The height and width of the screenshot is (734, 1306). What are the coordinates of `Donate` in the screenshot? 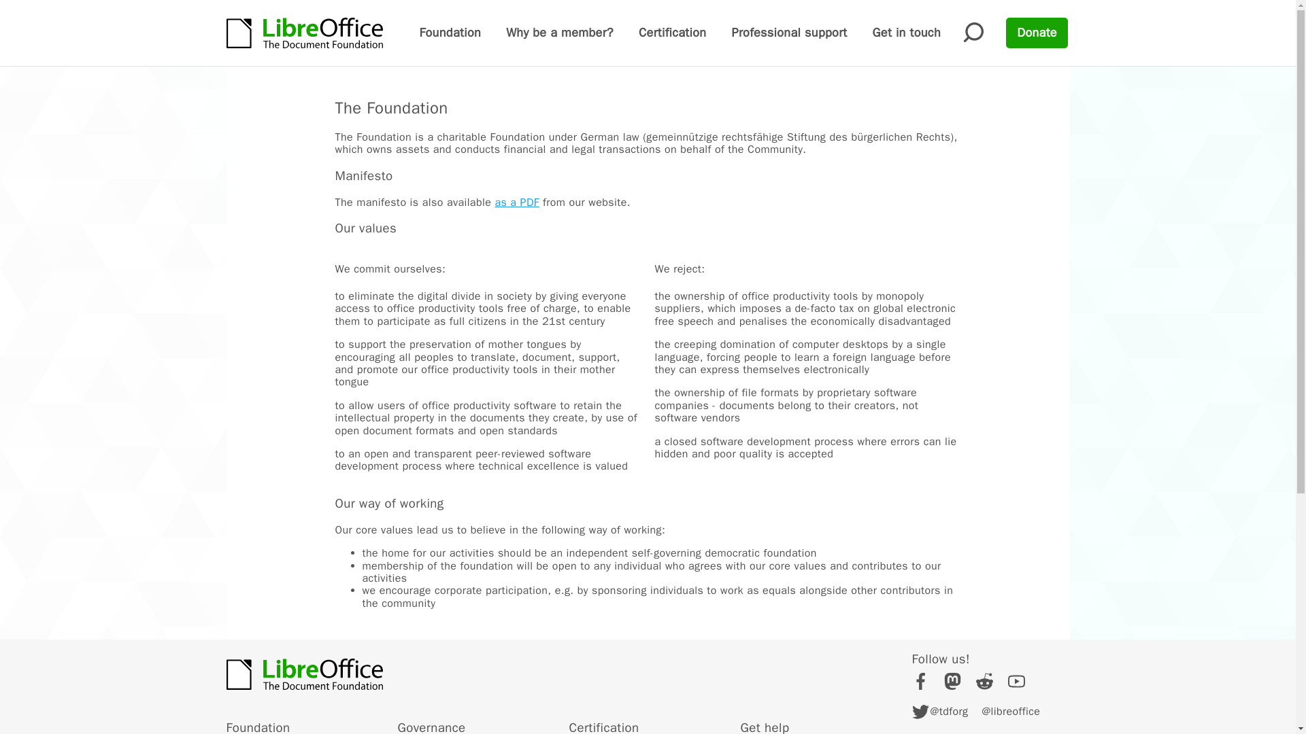 It's located at (1037, 33).